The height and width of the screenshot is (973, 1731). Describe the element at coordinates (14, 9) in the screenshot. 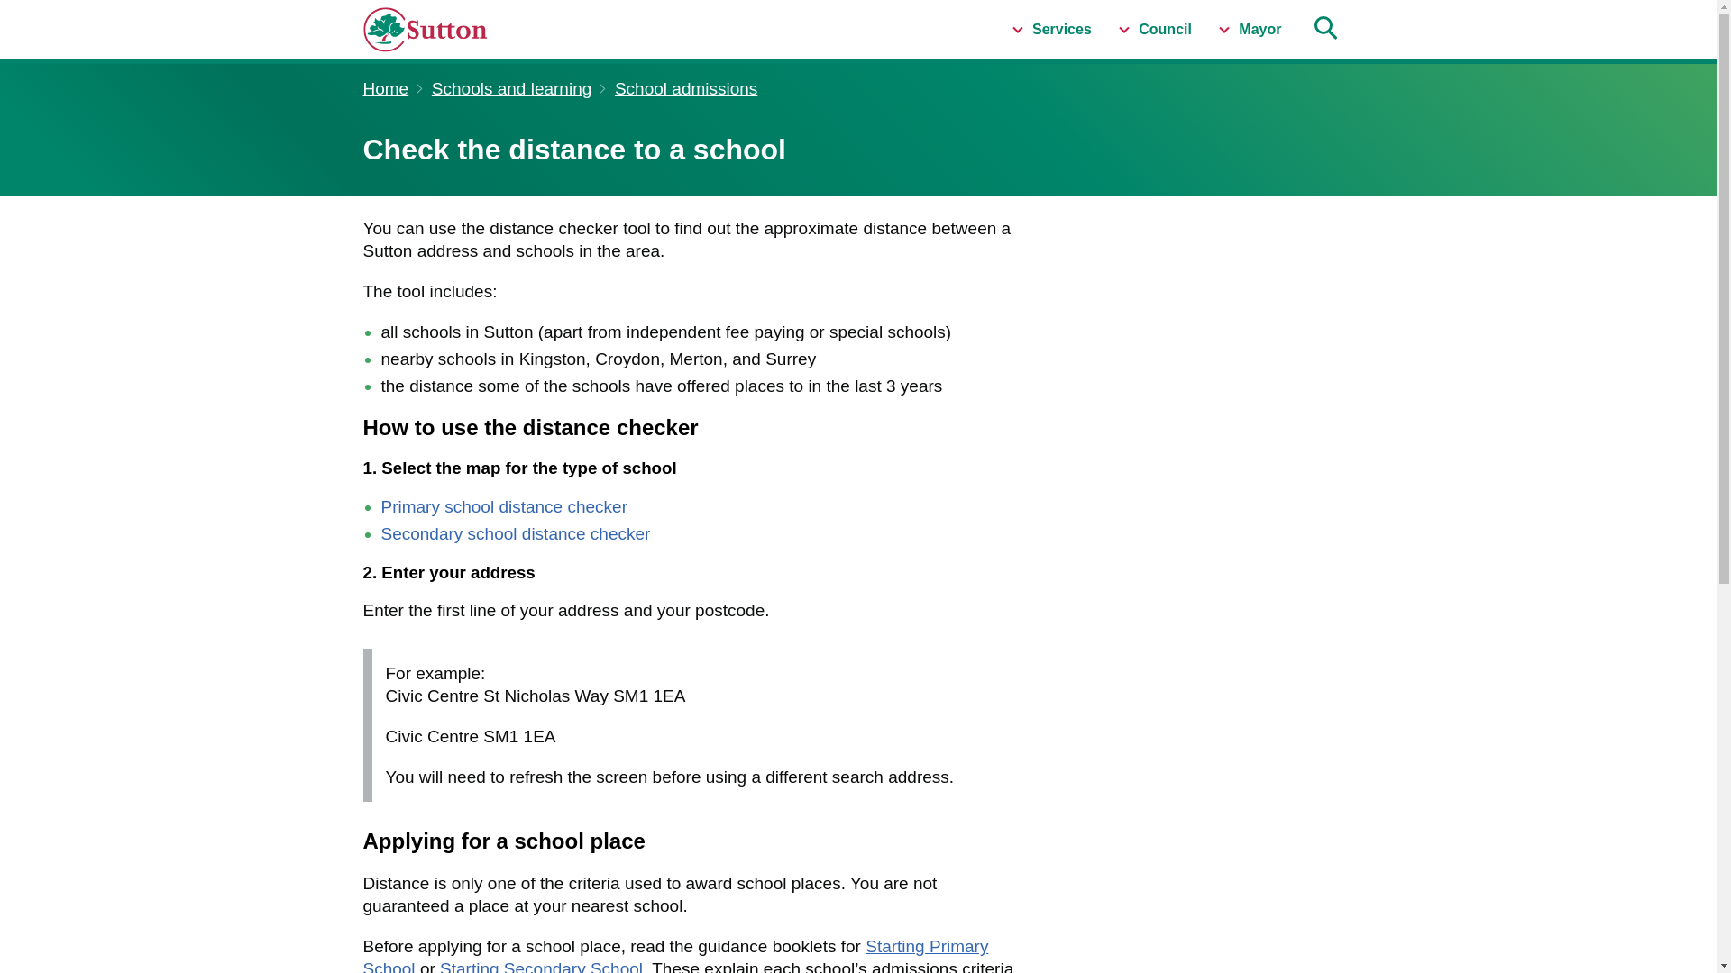

I see `Skip to main content` at that location.